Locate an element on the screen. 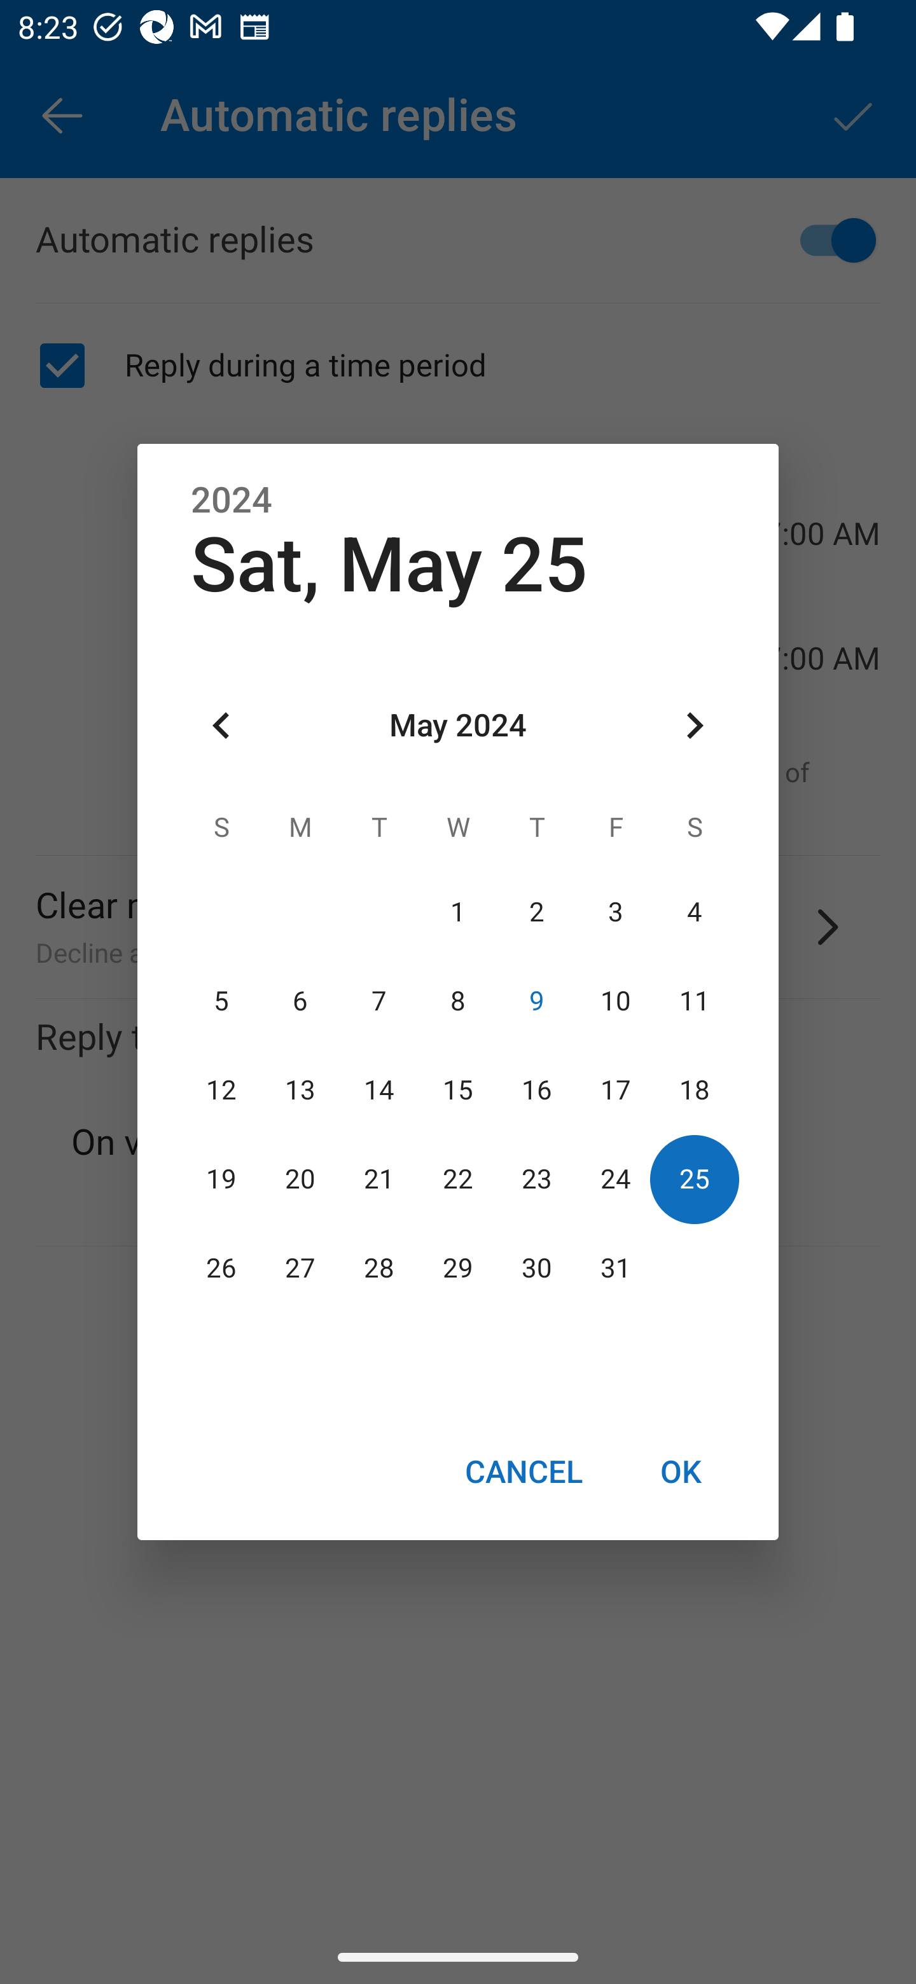 The image size is (916, 1984). 14 14 May 2024 is located at coordinates (379, 1090).